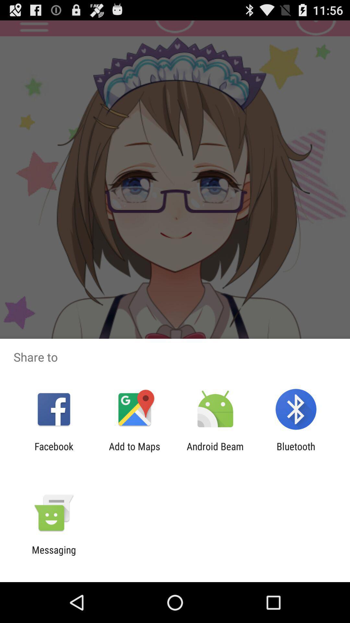 The image size is (350, 623). Describe the element at coordinates (134, 452) in the screenshot. I see `click the add to maps icon` at that location.